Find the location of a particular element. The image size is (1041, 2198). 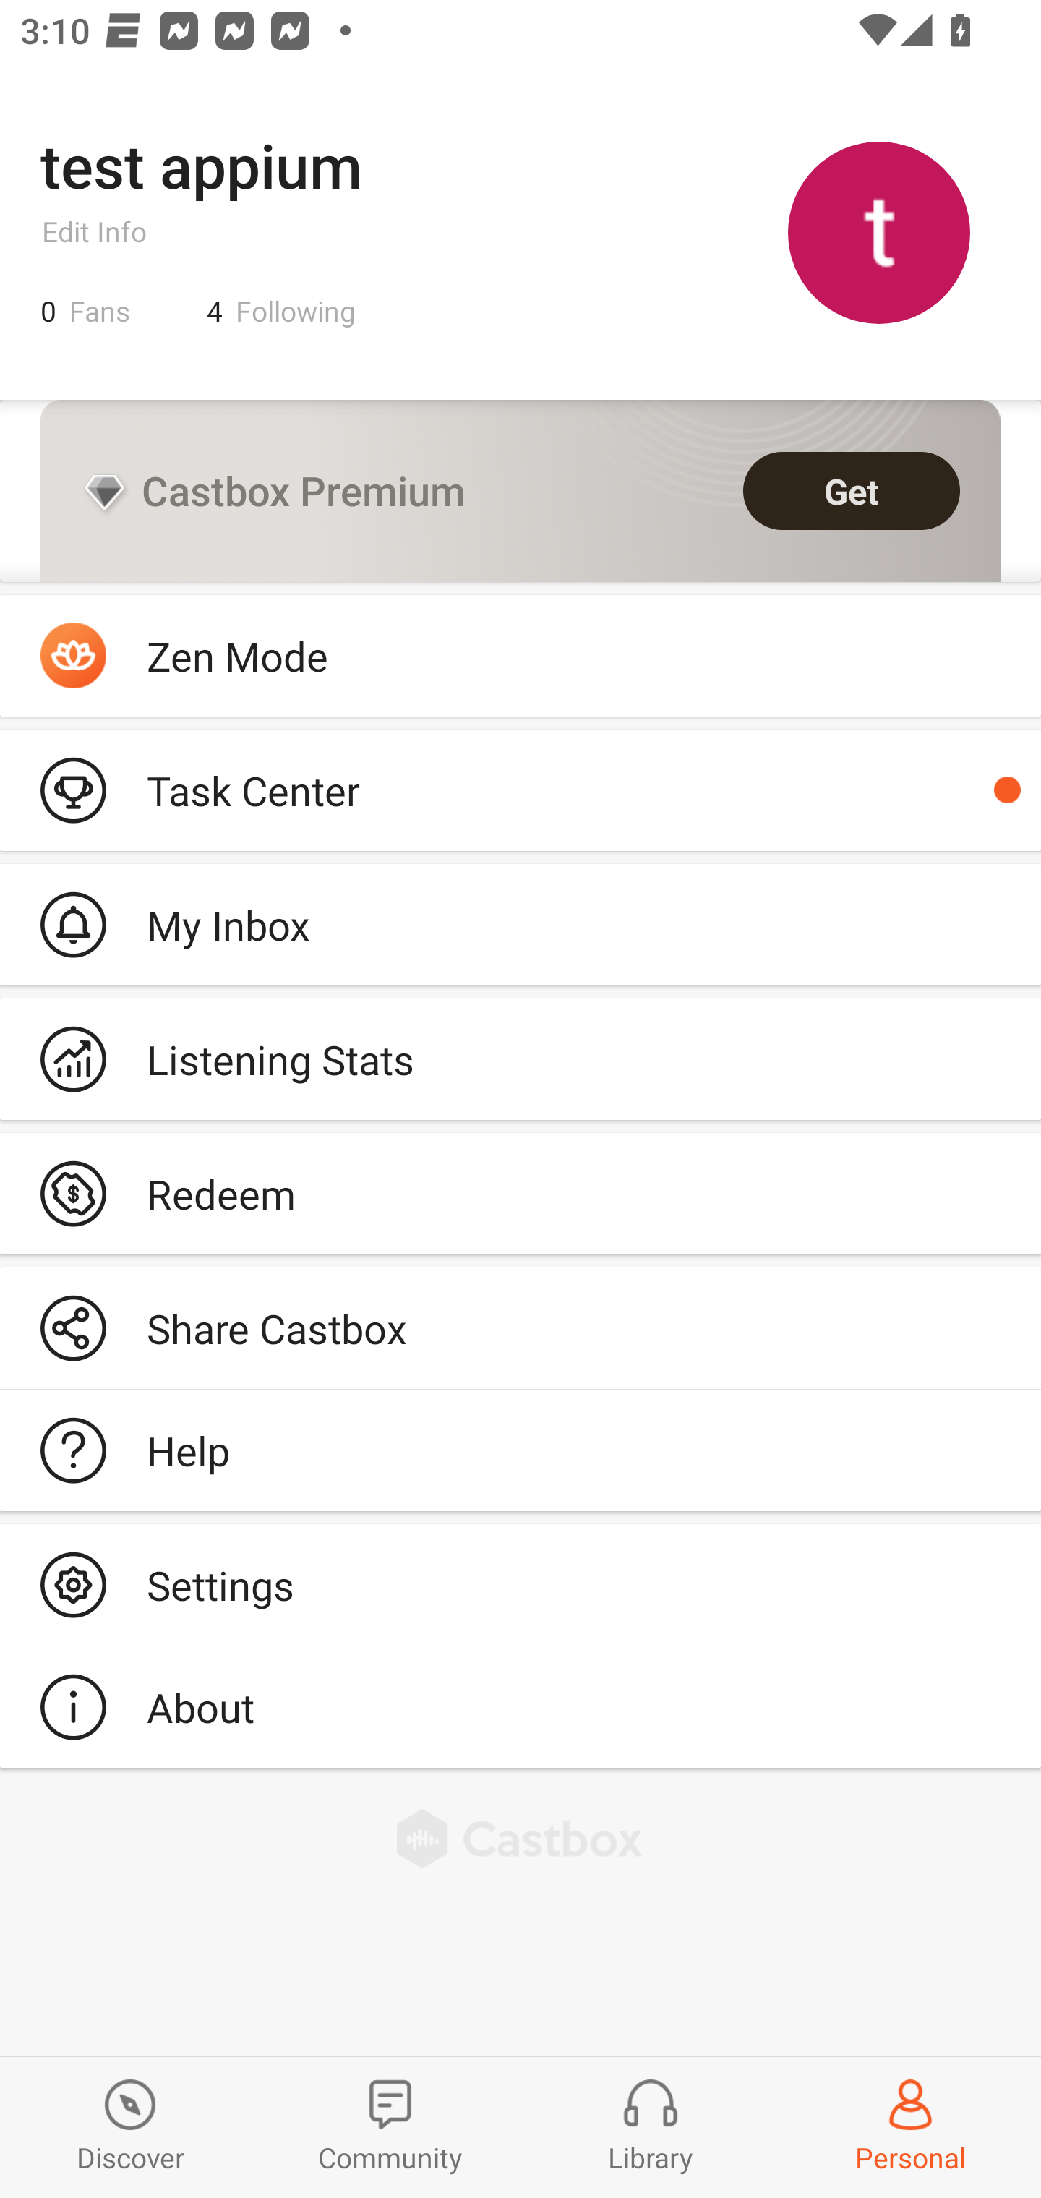

 About is located at coordinates (520, 1706).